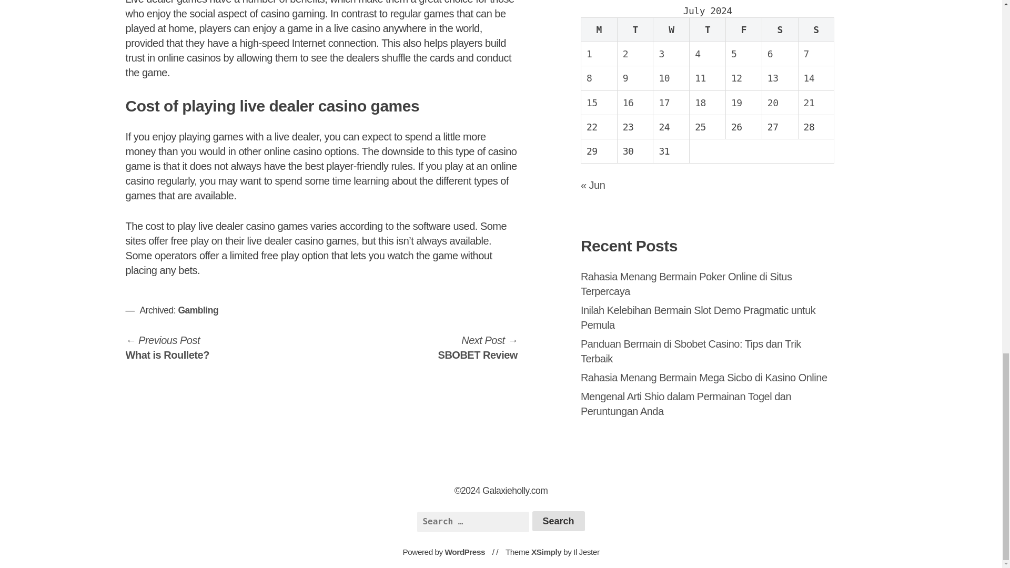  I want to click on Wednesday, so click(671, 29).